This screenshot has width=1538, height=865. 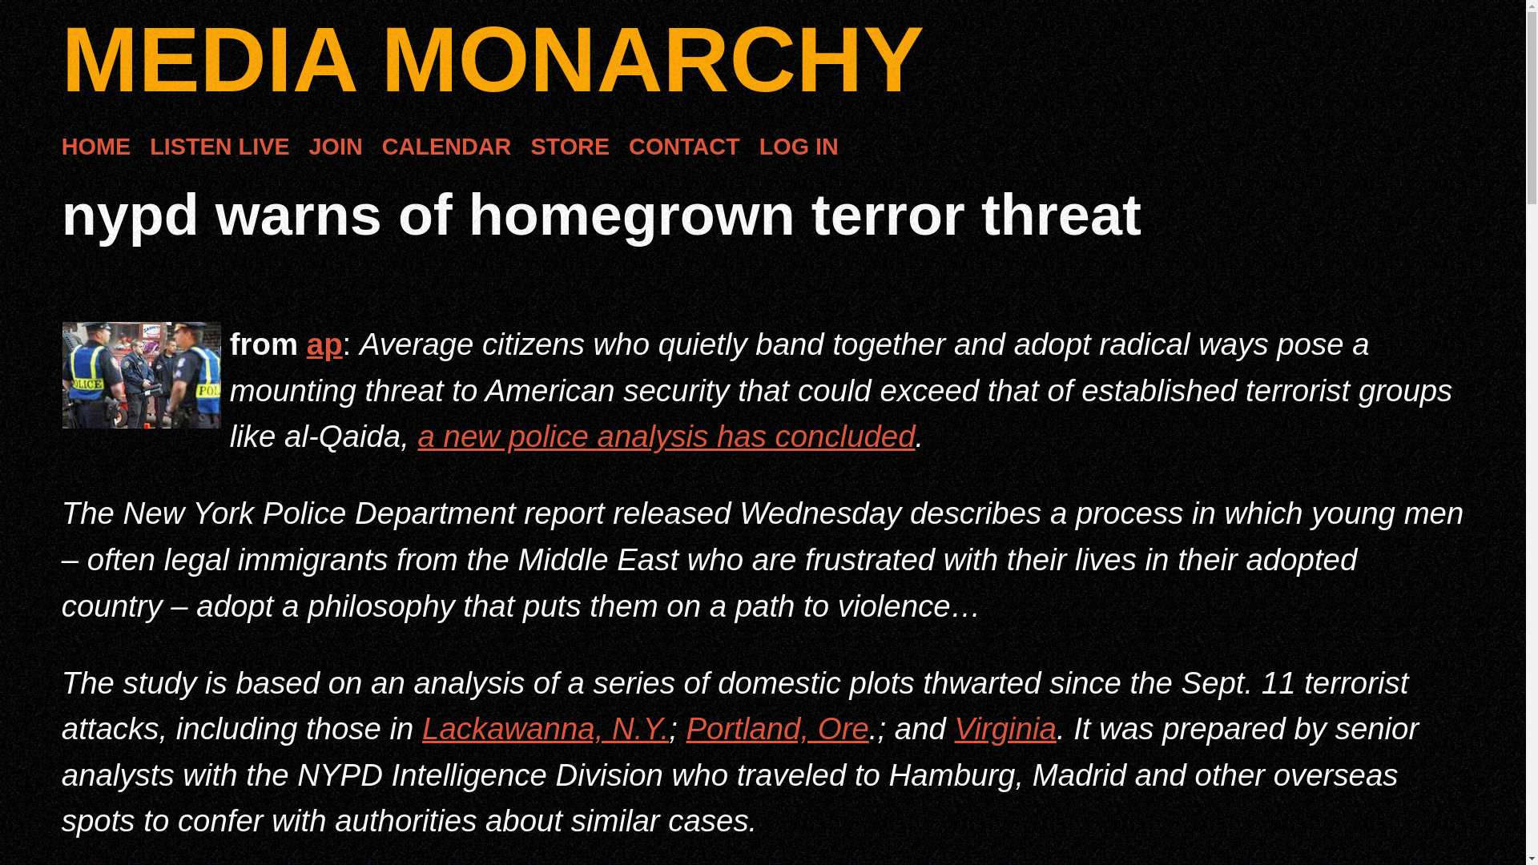 I want to click on a new police analysis has concluded, so click(x=666, y=436).